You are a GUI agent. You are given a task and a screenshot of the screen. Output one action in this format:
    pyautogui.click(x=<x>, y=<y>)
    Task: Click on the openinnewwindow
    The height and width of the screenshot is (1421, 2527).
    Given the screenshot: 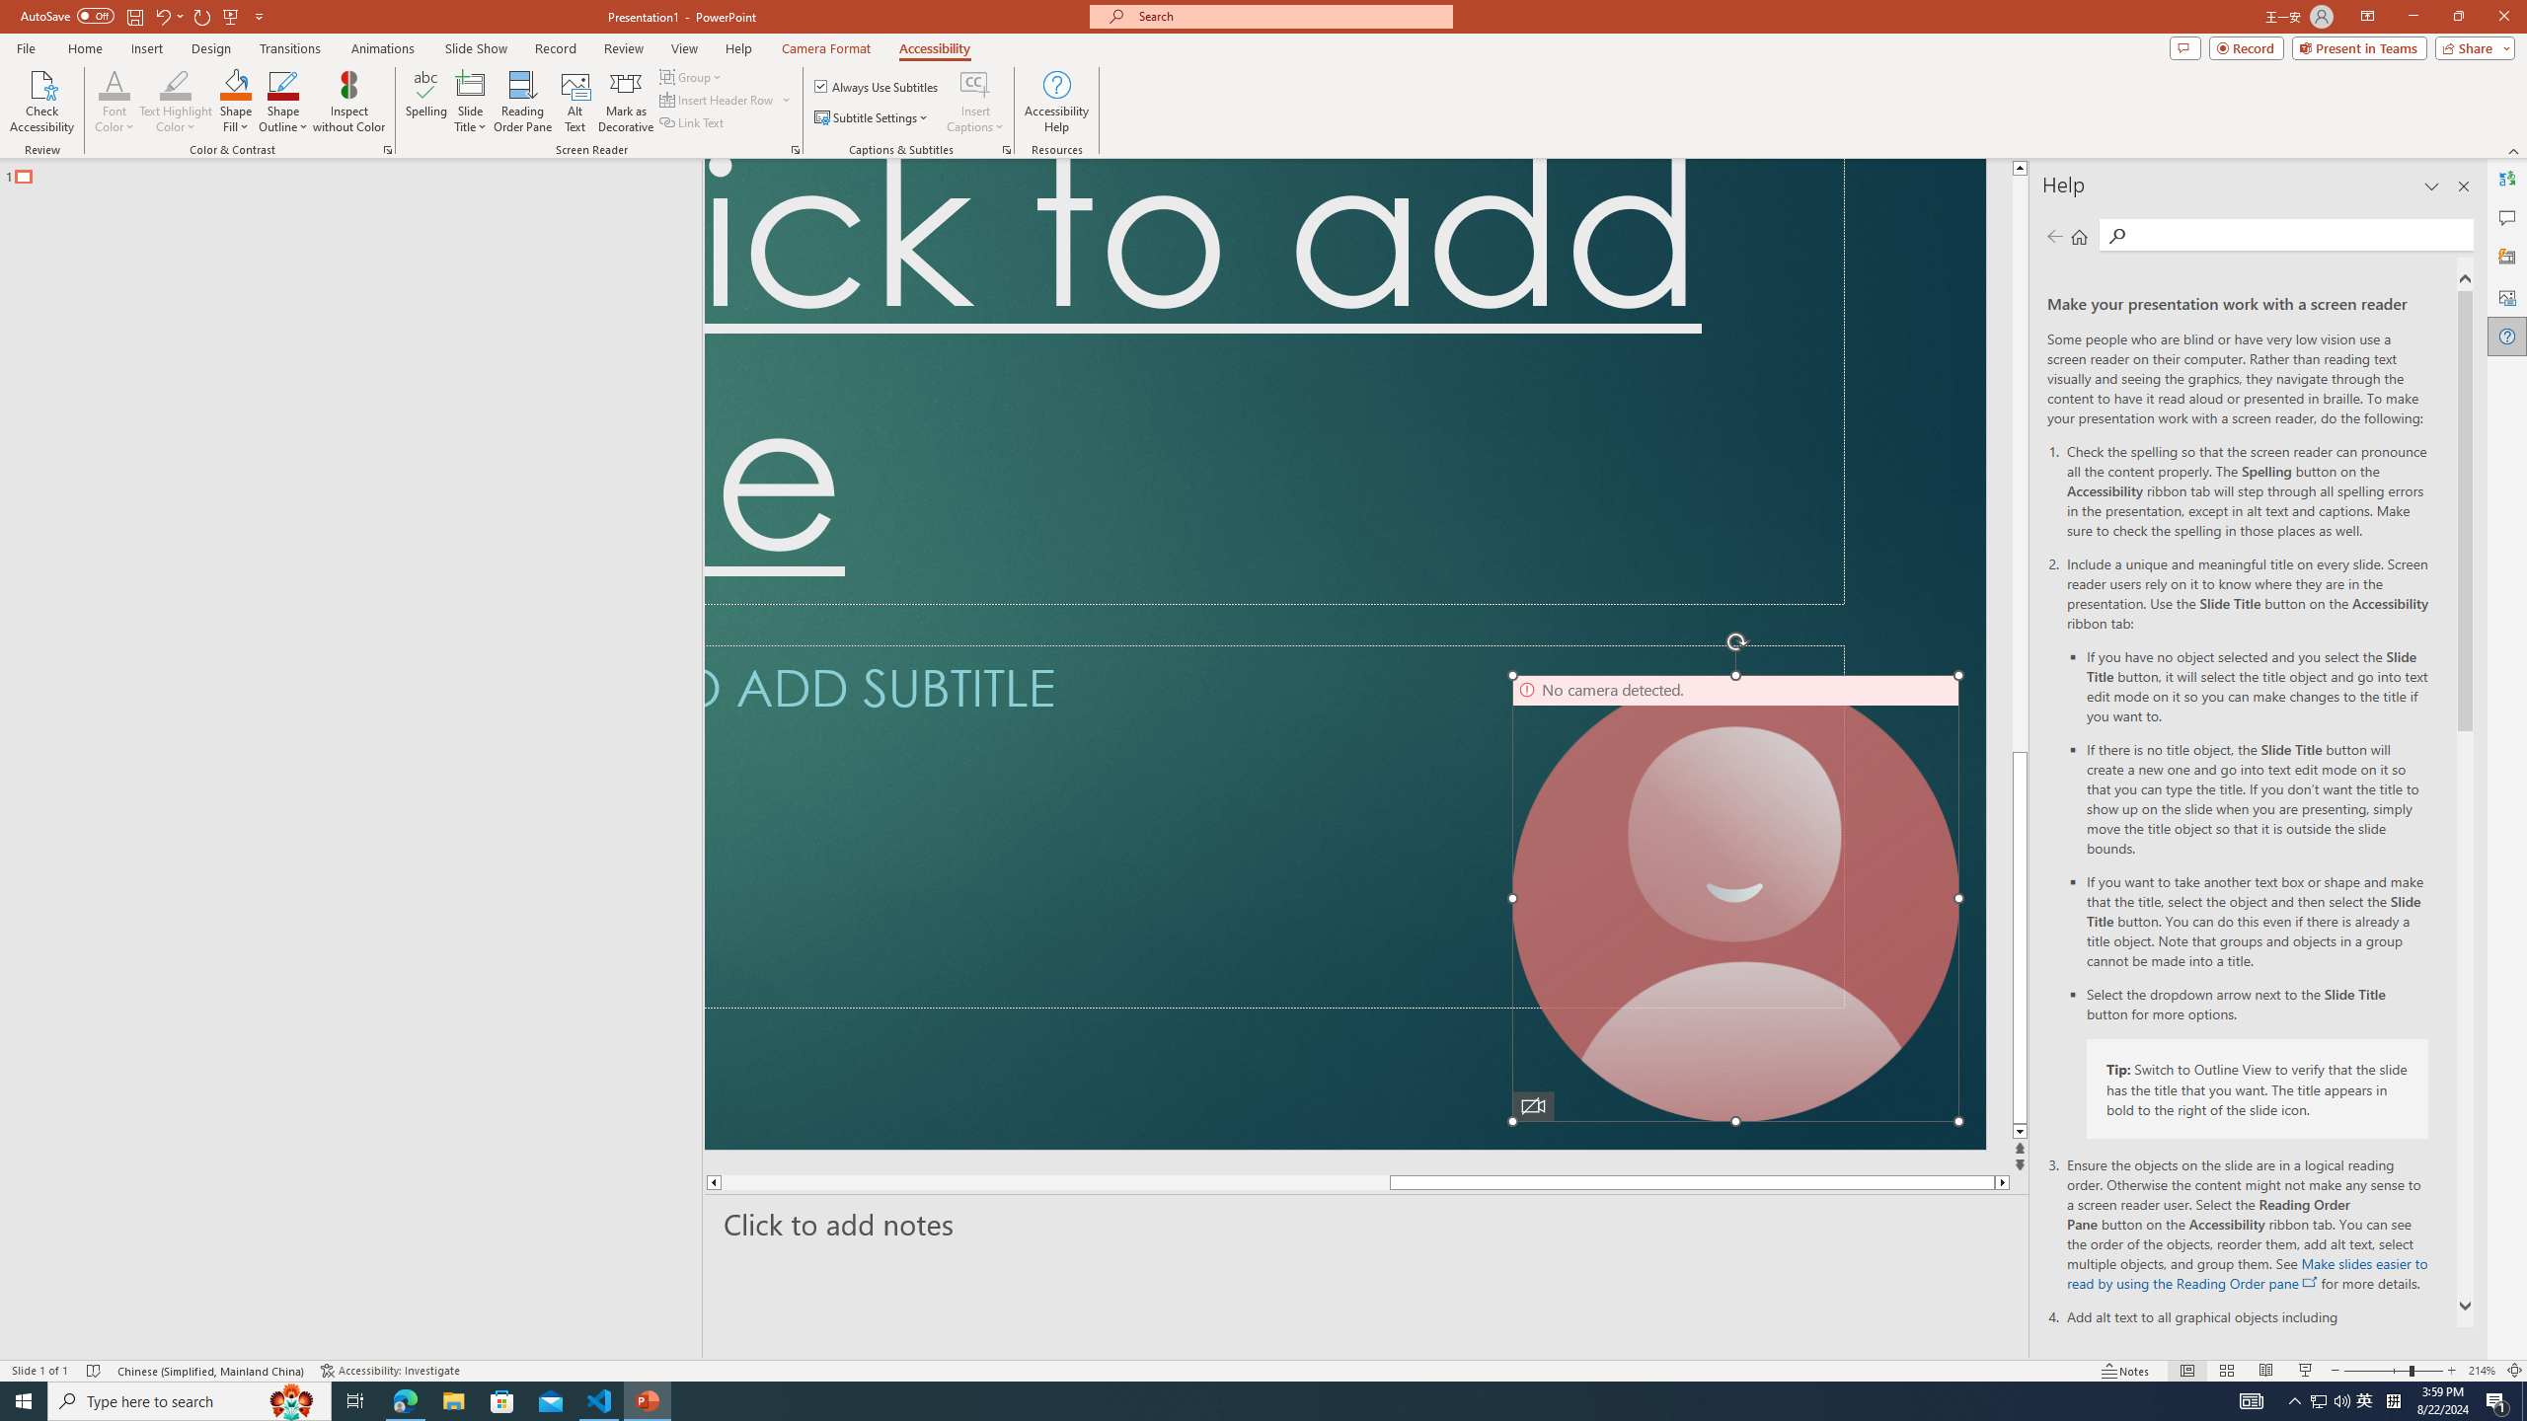 What is the action you would take?
    pyautogui.click(x=2310, y=1283)
    